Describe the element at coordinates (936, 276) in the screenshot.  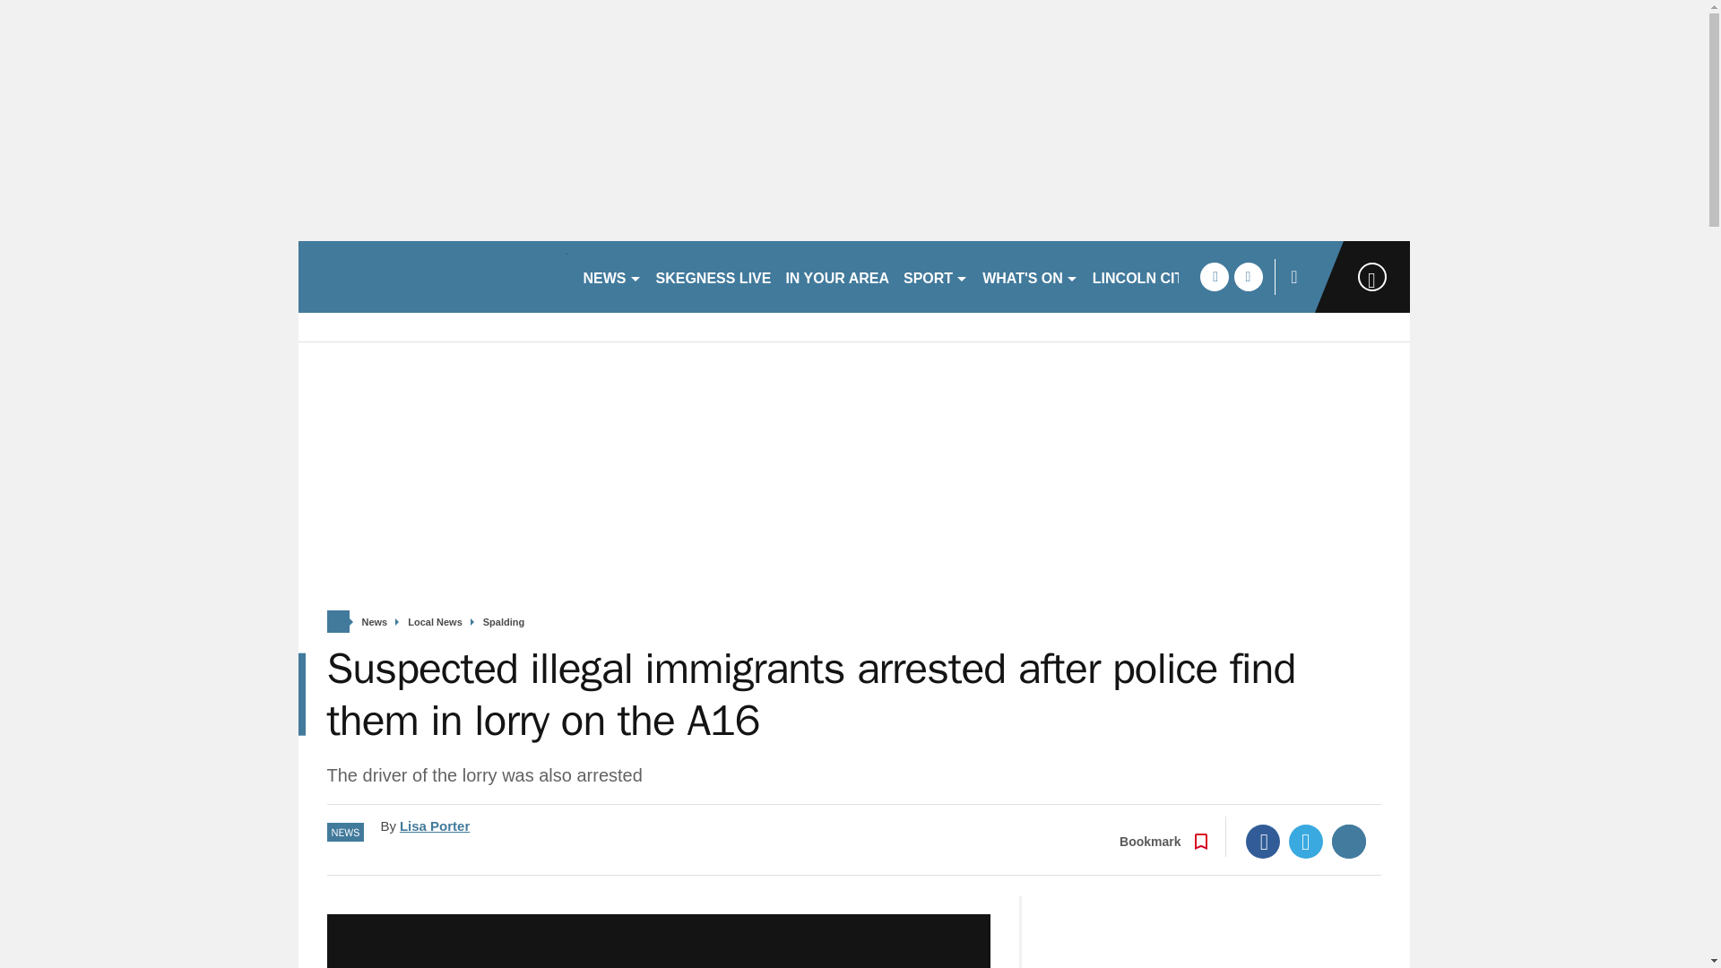
I see `SPORT` at that location.